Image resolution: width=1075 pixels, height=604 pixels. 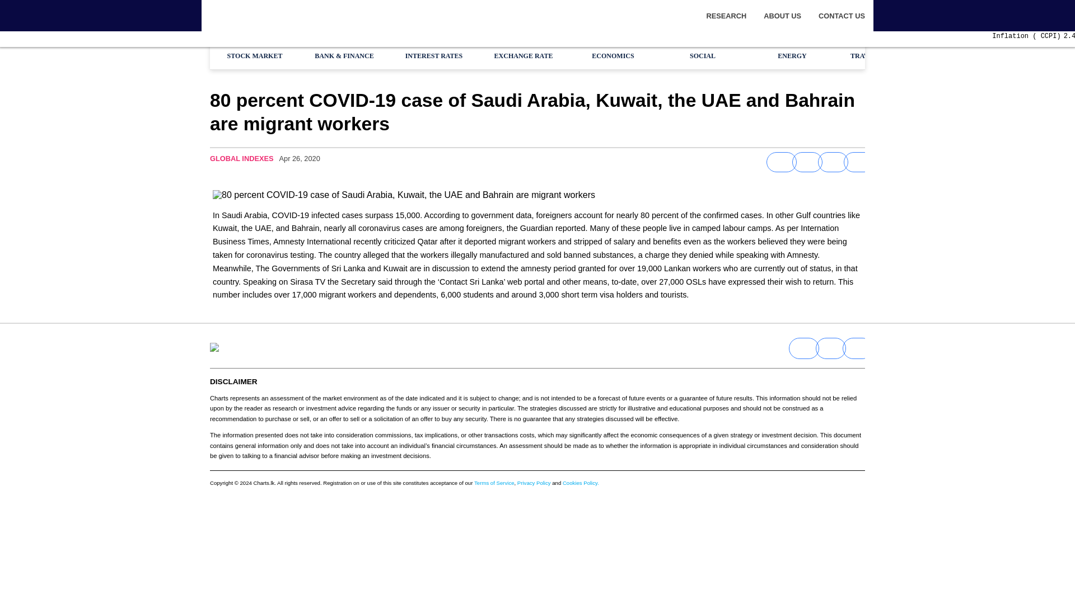 What do you see at coordinates (534, 483) in the screenshot?
I see `Privacy Policy` at bounding box center [534, 483].